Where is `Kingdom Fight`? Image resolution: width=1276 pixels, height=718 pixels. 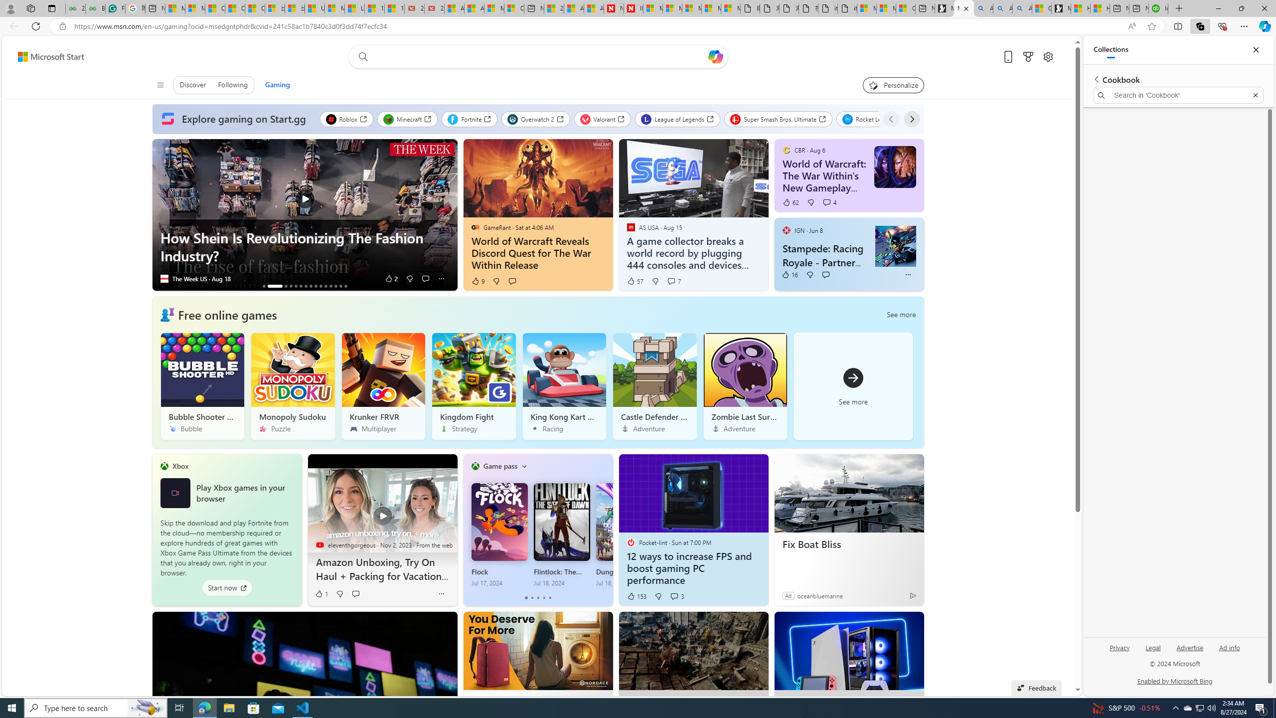
Kingdom Fight is located at coordinates (474, 386).